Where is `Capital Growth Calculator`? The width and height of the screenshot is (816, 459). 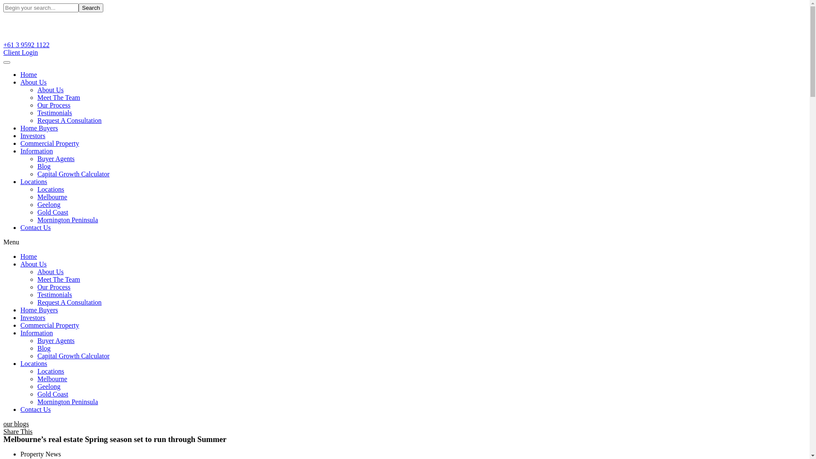 Capital Growth Calculator is located at coordinates (74, 356).